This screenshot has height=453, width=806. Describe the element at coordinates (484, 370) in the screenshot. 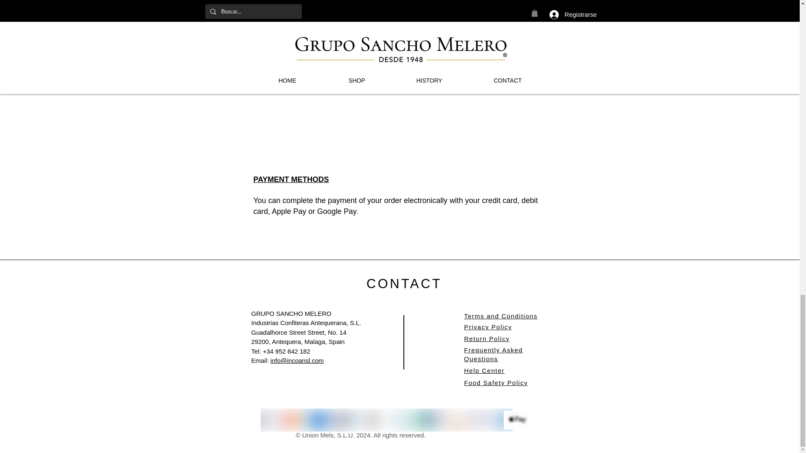

I see `Help Center` at that location.